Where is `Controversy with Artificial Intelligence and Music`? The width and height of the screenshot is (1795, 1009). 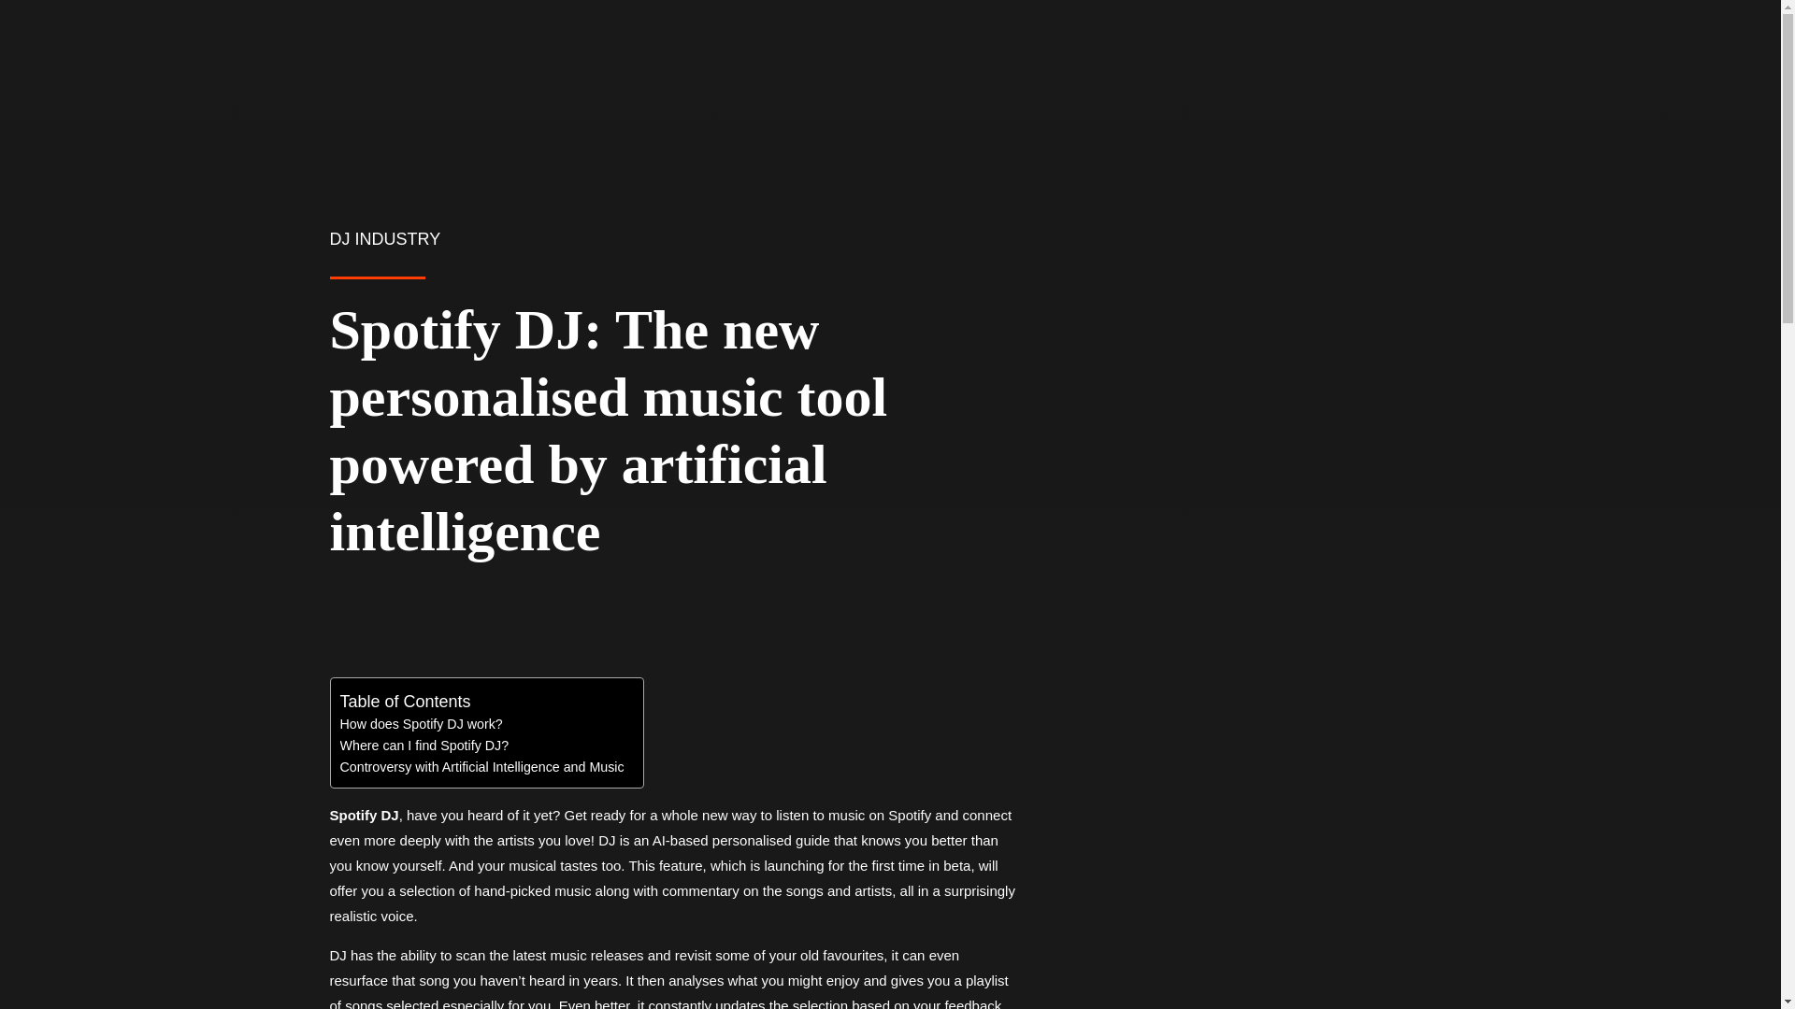 Controversy with Artificial Intelligence and Music is located at coordinates (482, 767).